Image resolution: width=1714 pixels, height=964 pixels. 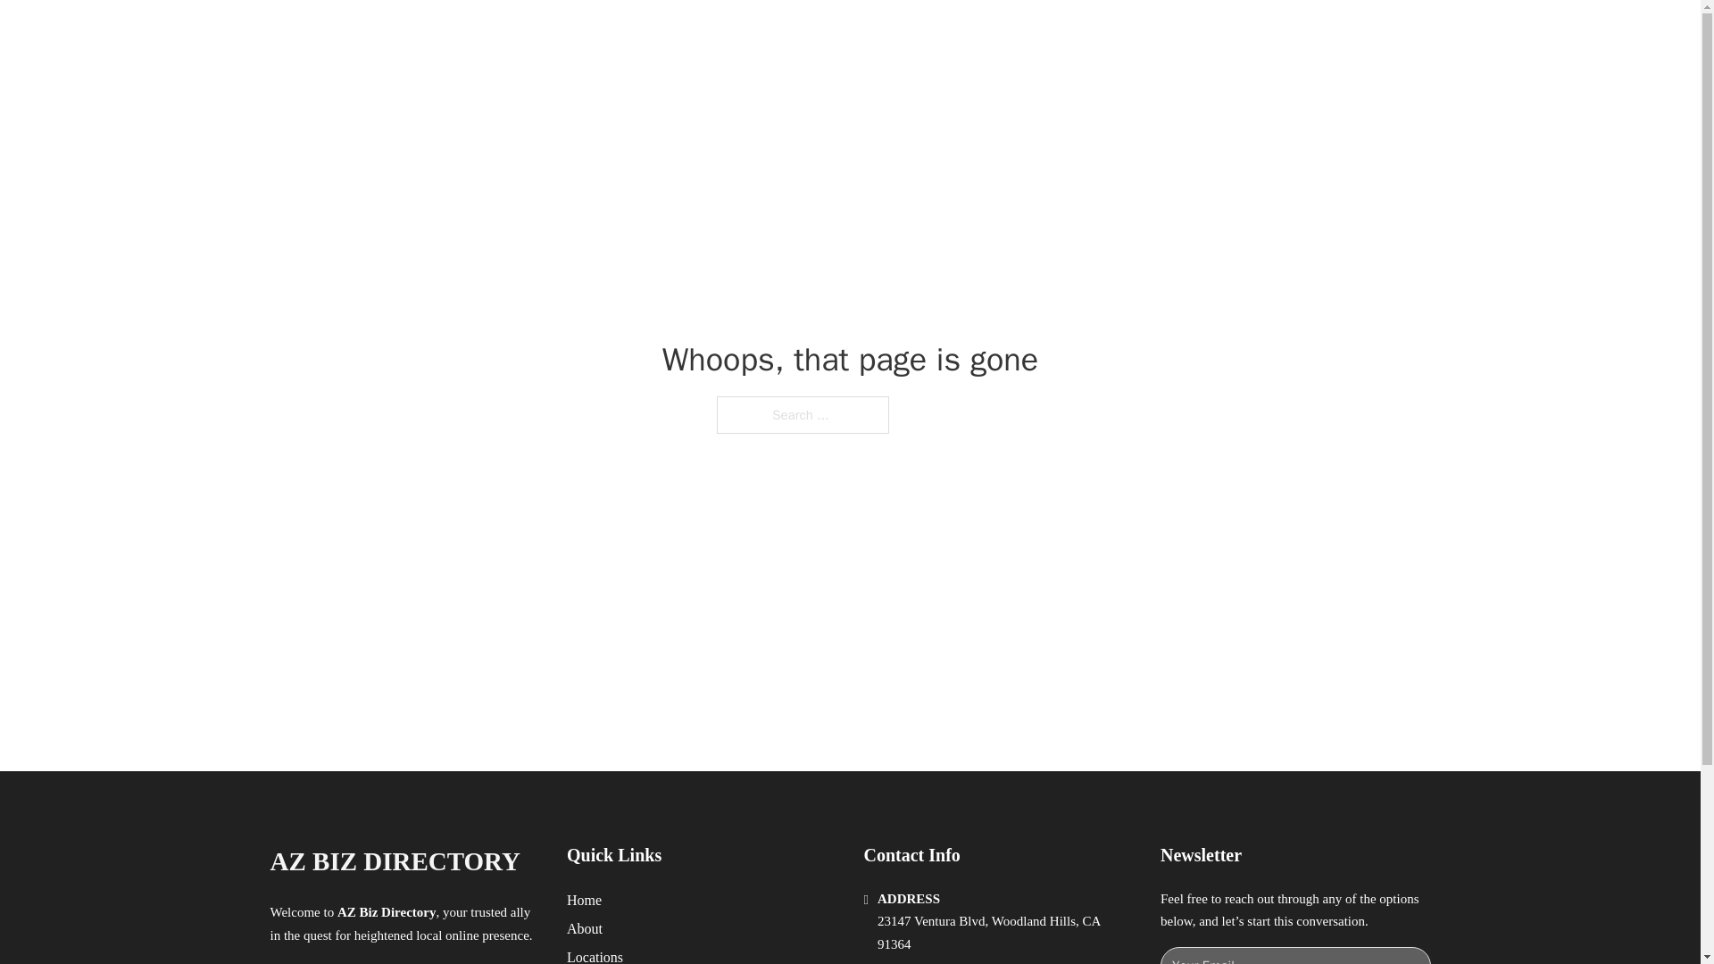 What do you see at coordinates (1082, 34) in the screenshot?
I see `HOME` at bounding box center [1082, 34].